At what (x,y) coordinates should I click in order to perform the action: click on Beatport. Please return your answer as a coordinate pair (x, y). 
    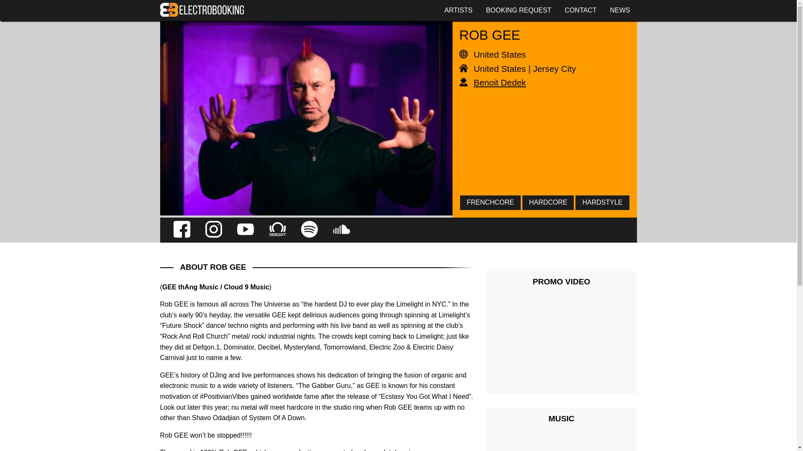
    Looking at the image, I should click on (277, 230).